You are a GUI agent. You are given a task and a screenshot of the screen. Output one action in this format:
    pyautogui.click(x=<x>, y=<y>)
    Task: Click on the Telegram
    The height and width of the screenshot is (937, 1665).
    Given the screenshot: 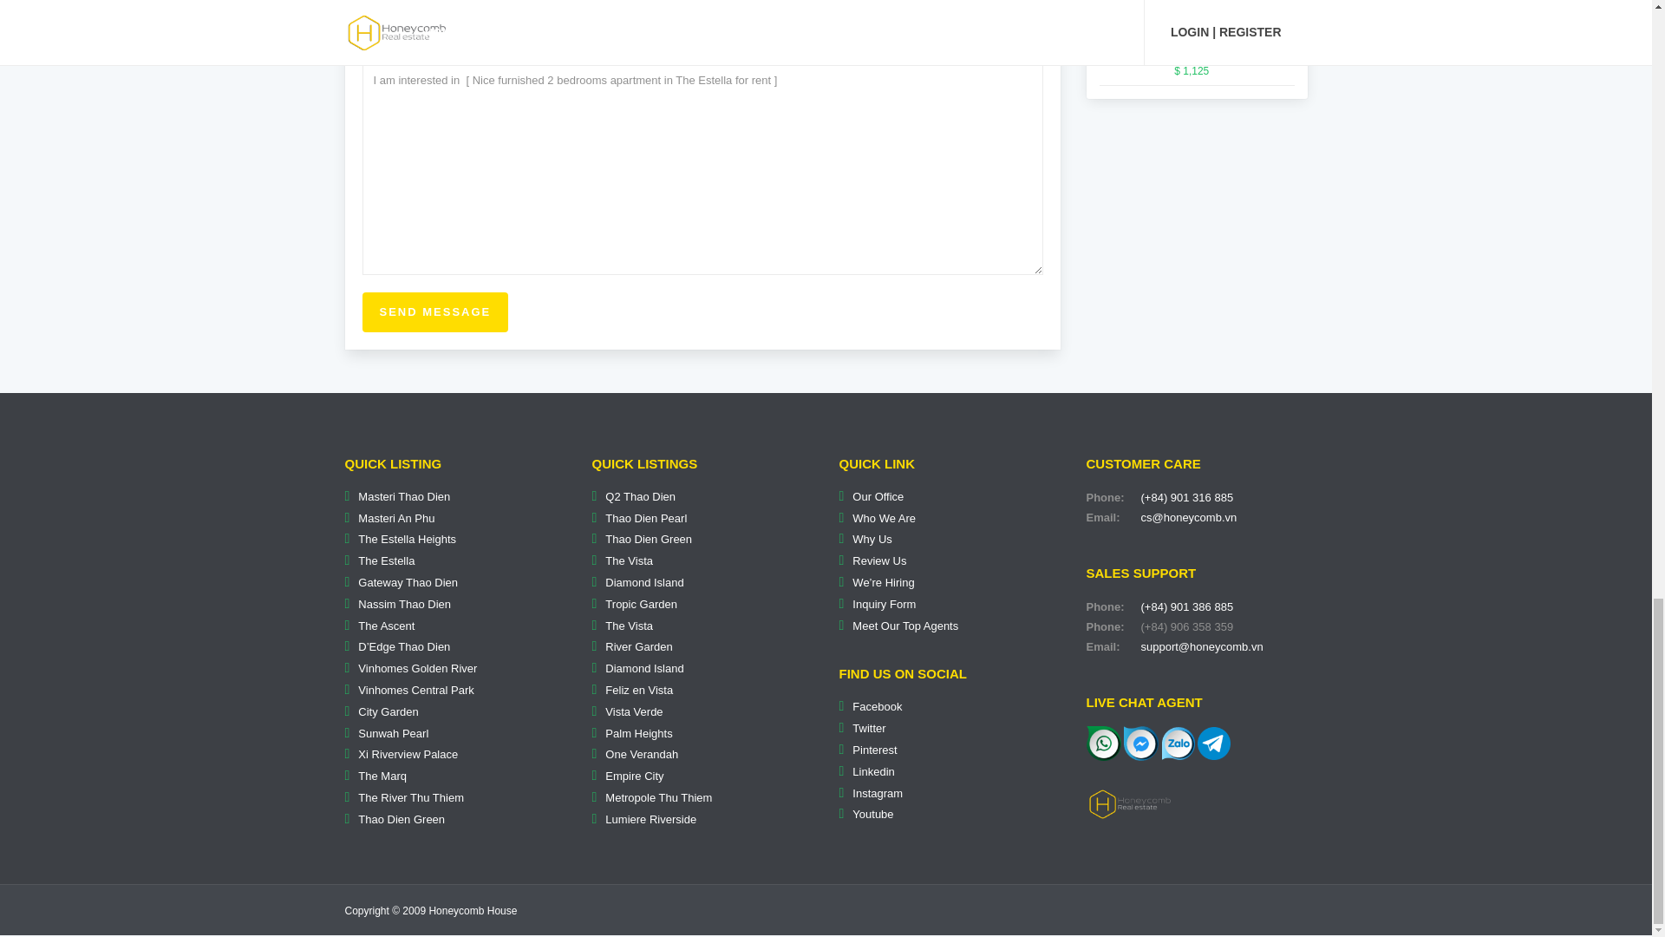 What is the action you would take?
    pyautogui.click(x=1213, y=741)
    